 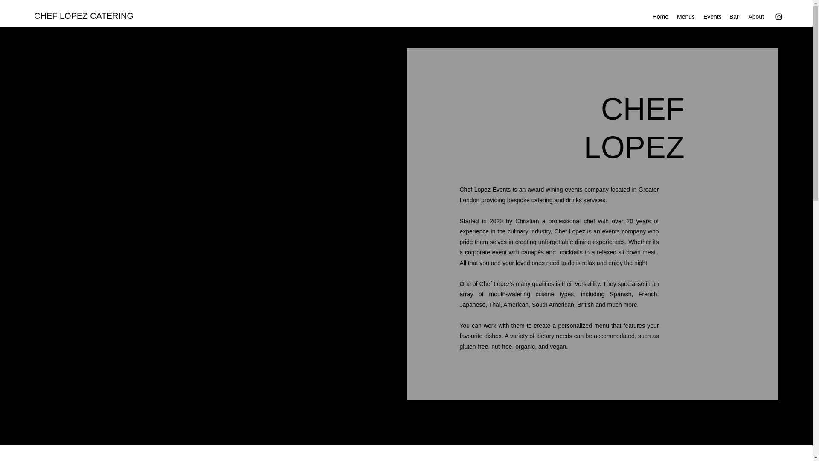 I want to click on Bar, so click(x=734, y=16).